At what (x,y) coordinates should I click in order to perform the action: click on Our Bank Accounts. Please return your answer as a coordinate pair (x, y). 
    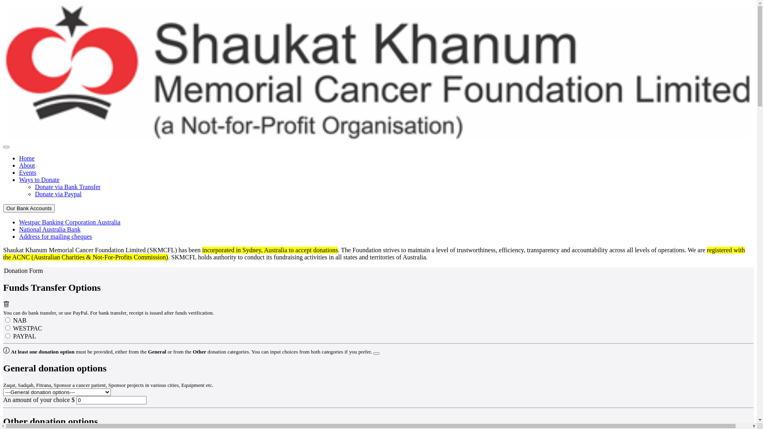
    Looking at the image, I should click on (29, 208).